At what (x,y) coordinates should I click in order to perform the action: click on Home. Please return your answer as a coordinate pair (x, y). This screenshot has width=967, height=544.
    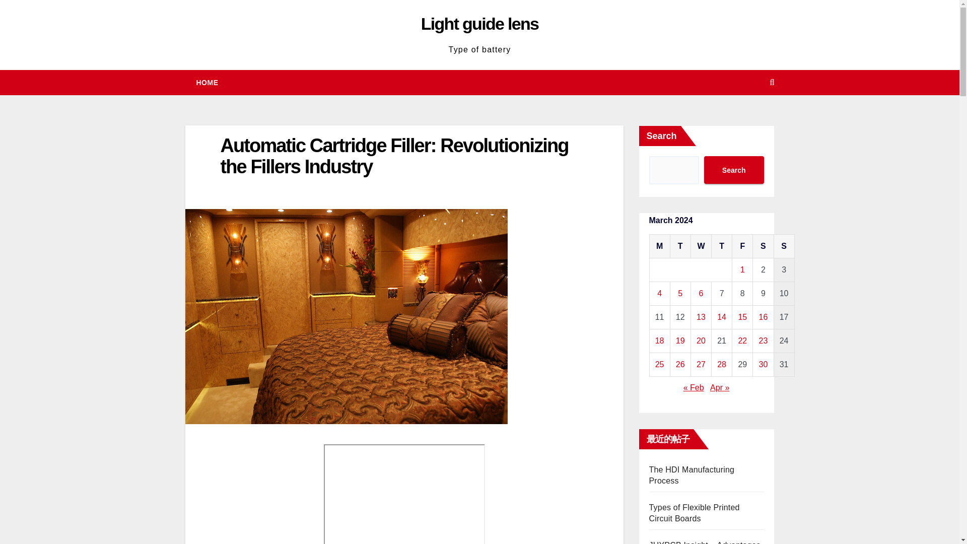
    Looking at the image, I should click on (208, 83).